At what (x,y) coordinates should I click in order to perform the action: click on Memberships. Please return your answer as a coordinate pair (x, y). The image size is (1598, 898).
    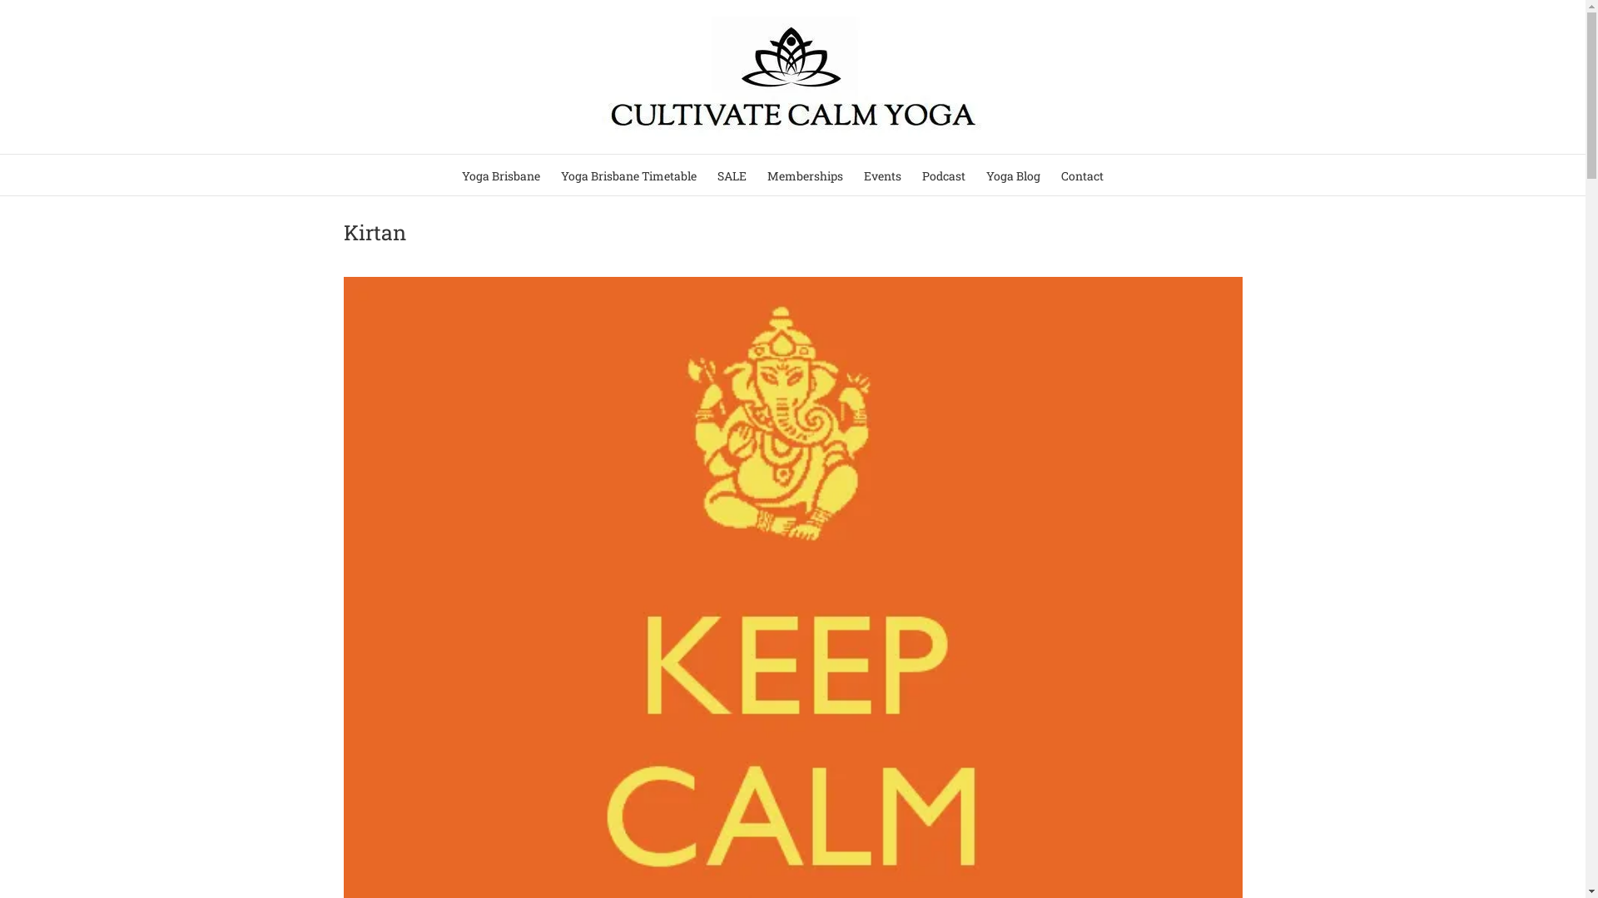
    Looking at the image, I should click on (806, 175).